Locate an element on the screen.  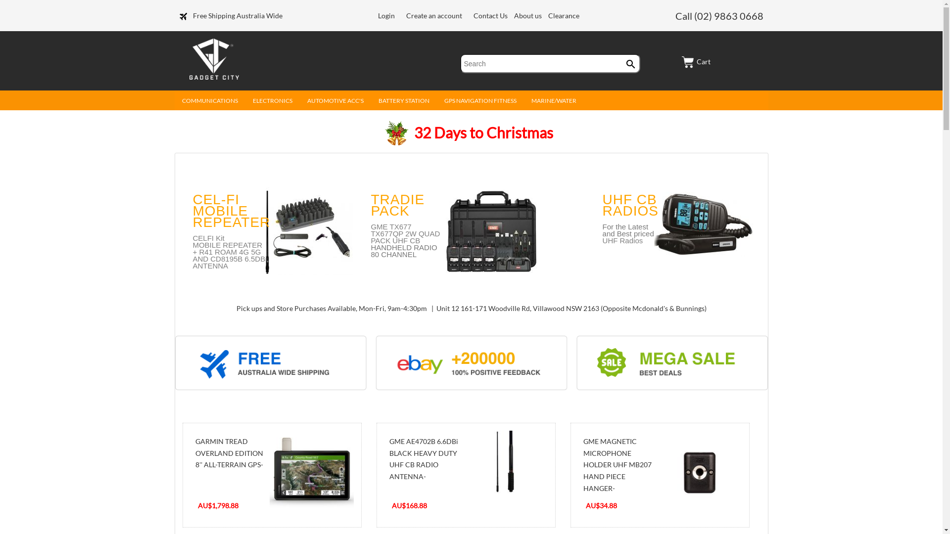
UHF CB RADIOS is located at coordinates (630, 205).